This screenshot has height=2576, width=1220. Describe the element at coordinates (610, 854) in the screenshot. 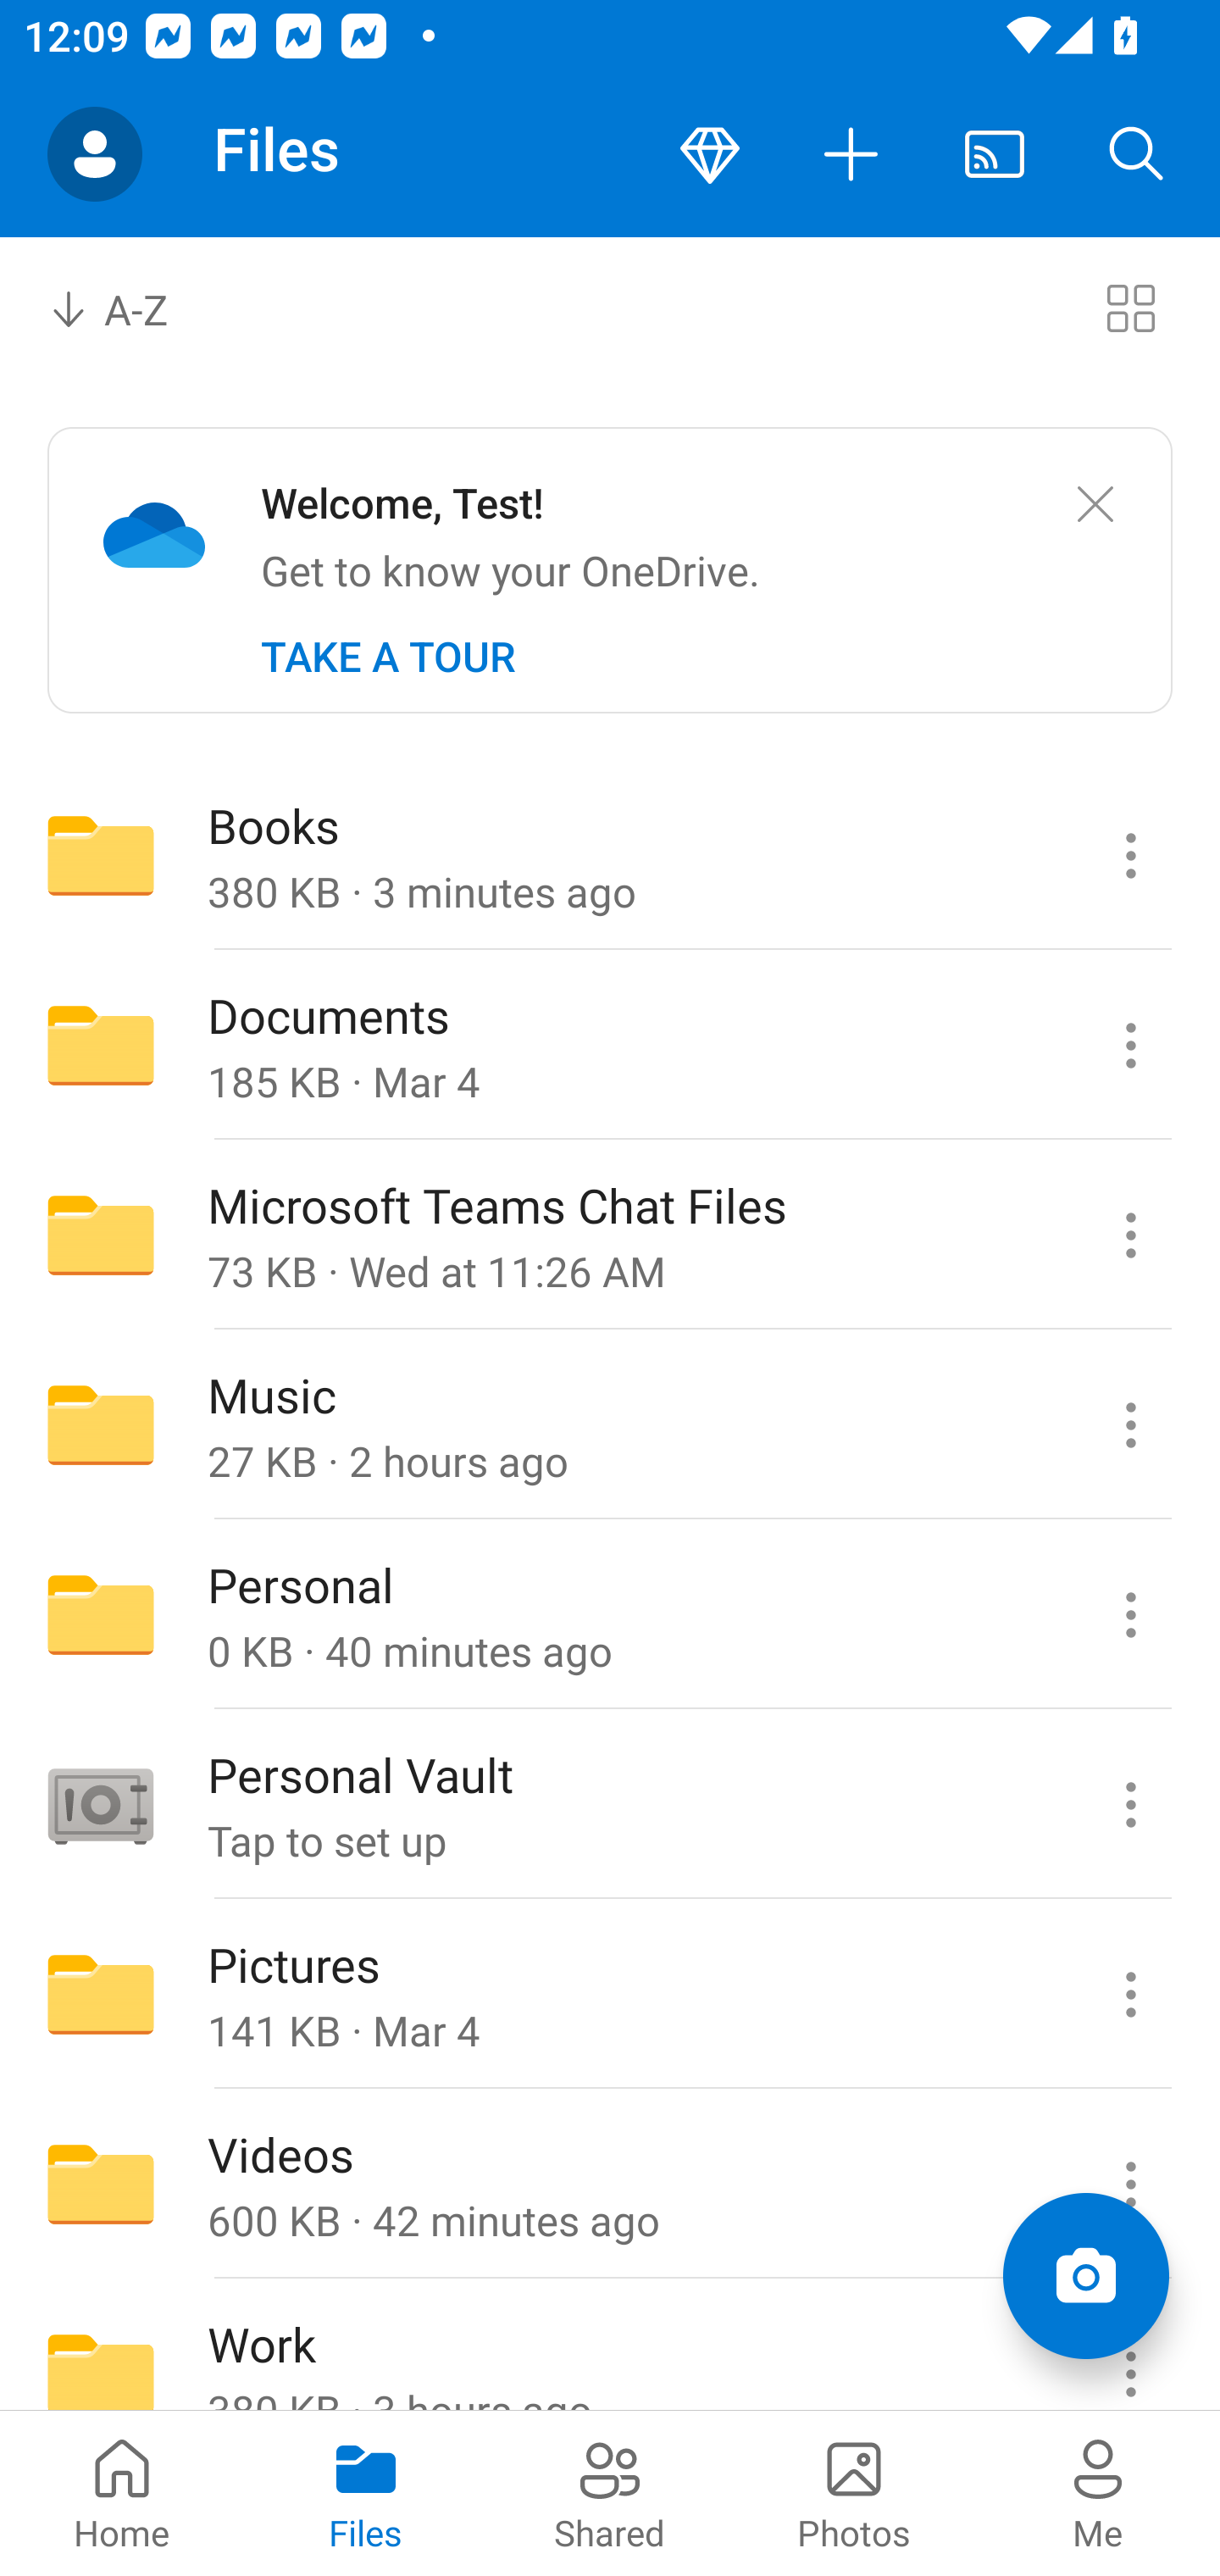

I see `Folder Books 380 KB · 3 minutes ago Books commands` at that location.